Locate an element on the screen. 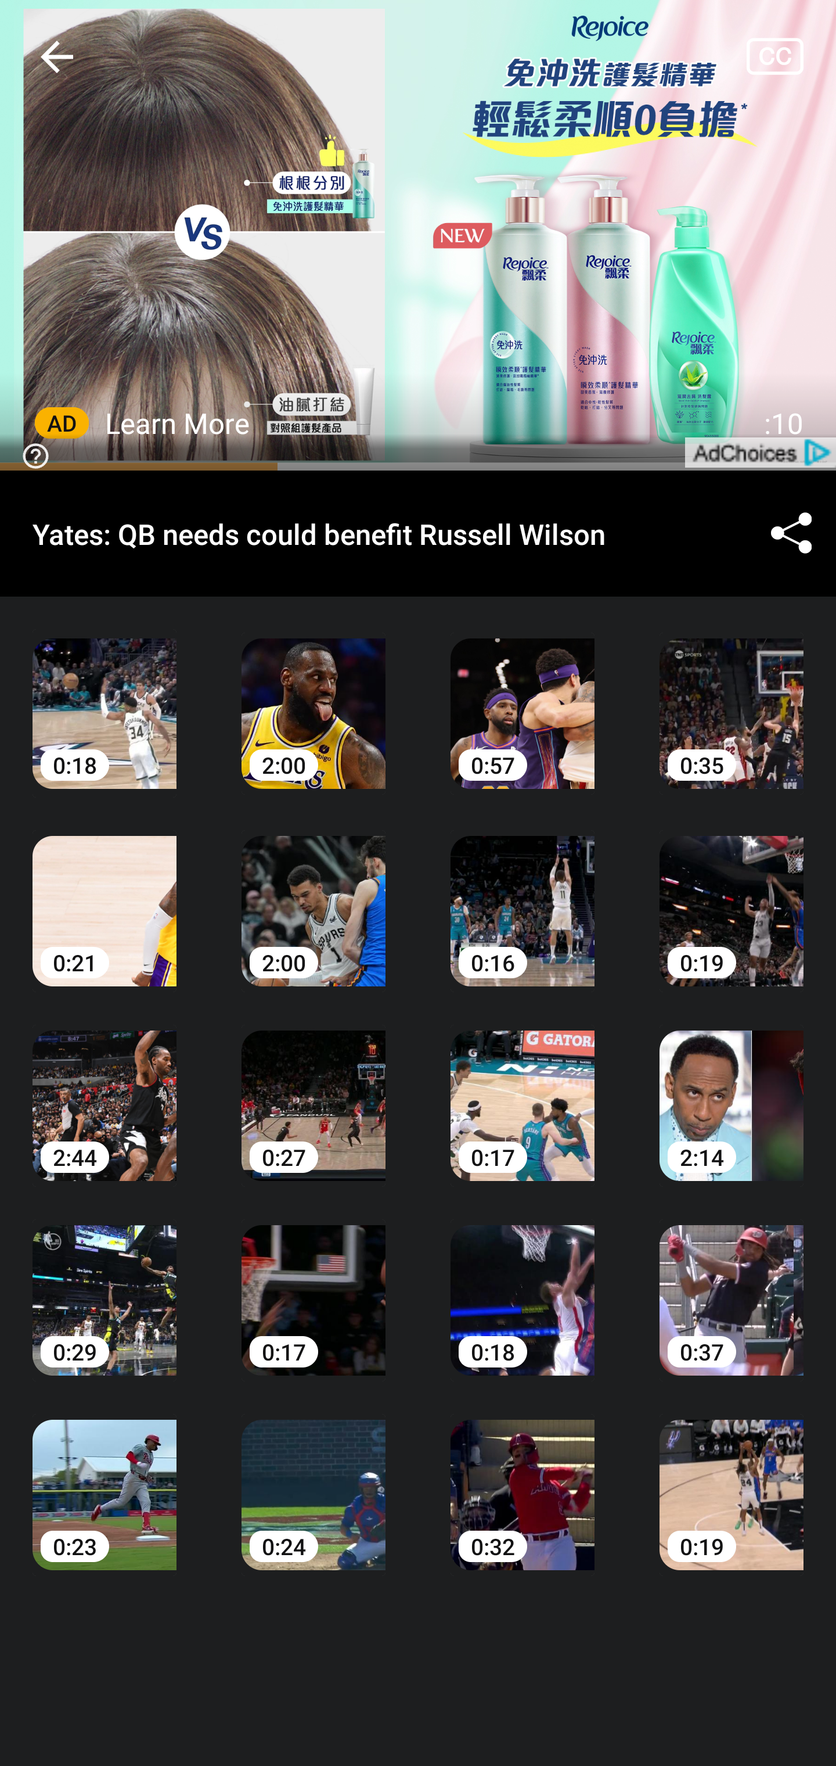  0:18 is located at coordinates (522, 1284).